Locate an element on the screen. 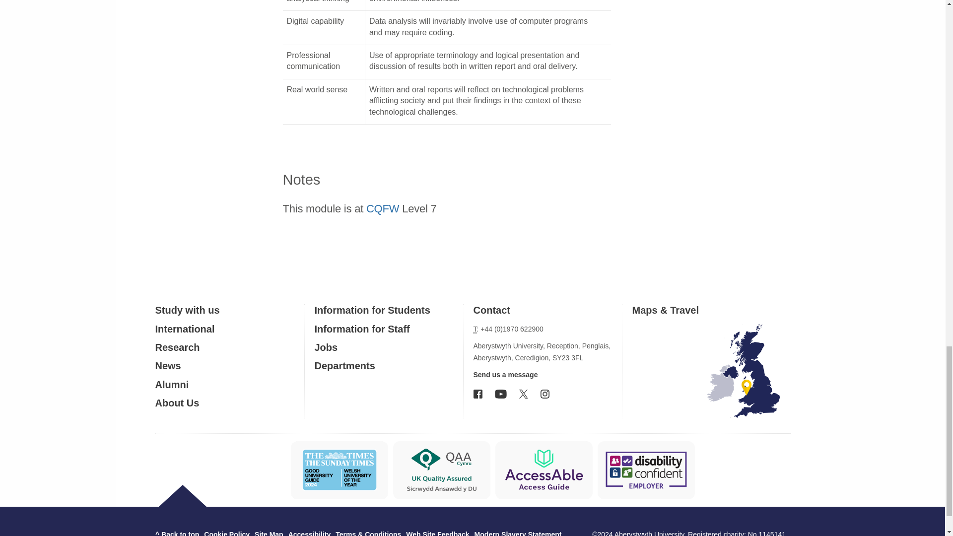 This screenshot has width=953, height=536. Send us feedback on this web site. is located at coordinates (437, 533).